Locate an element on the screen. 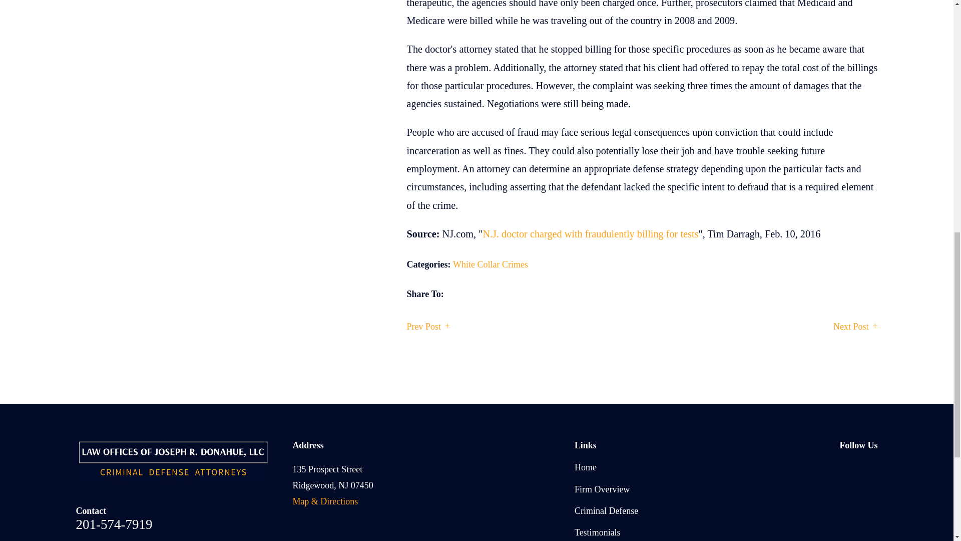 This screenshot has height=541, width=961. Home is located at coordinates (176, 460).